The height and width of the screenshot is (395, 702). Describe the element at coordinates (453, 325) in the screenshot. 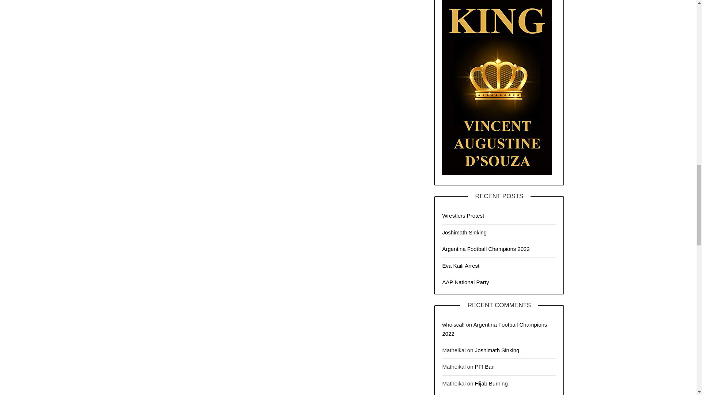

I see `whoiscall` at that location.